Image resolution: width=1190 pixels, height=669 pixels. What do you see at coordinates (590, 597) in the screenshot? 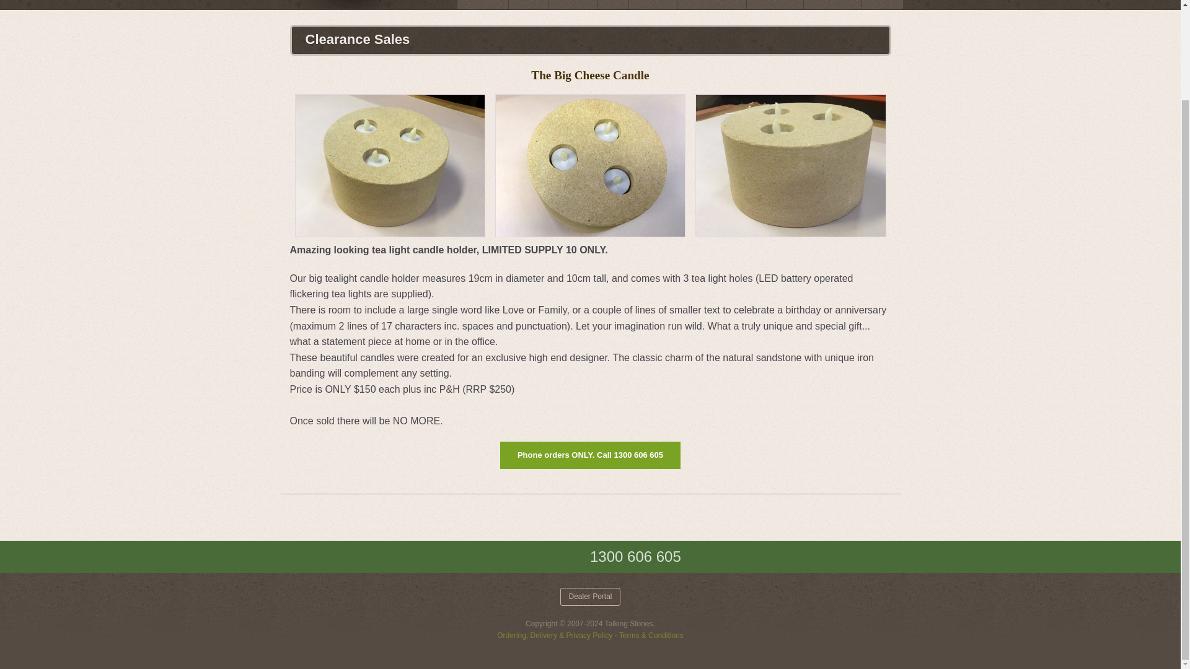
I see `Dealer Portal` at bounding box center [590, 597].